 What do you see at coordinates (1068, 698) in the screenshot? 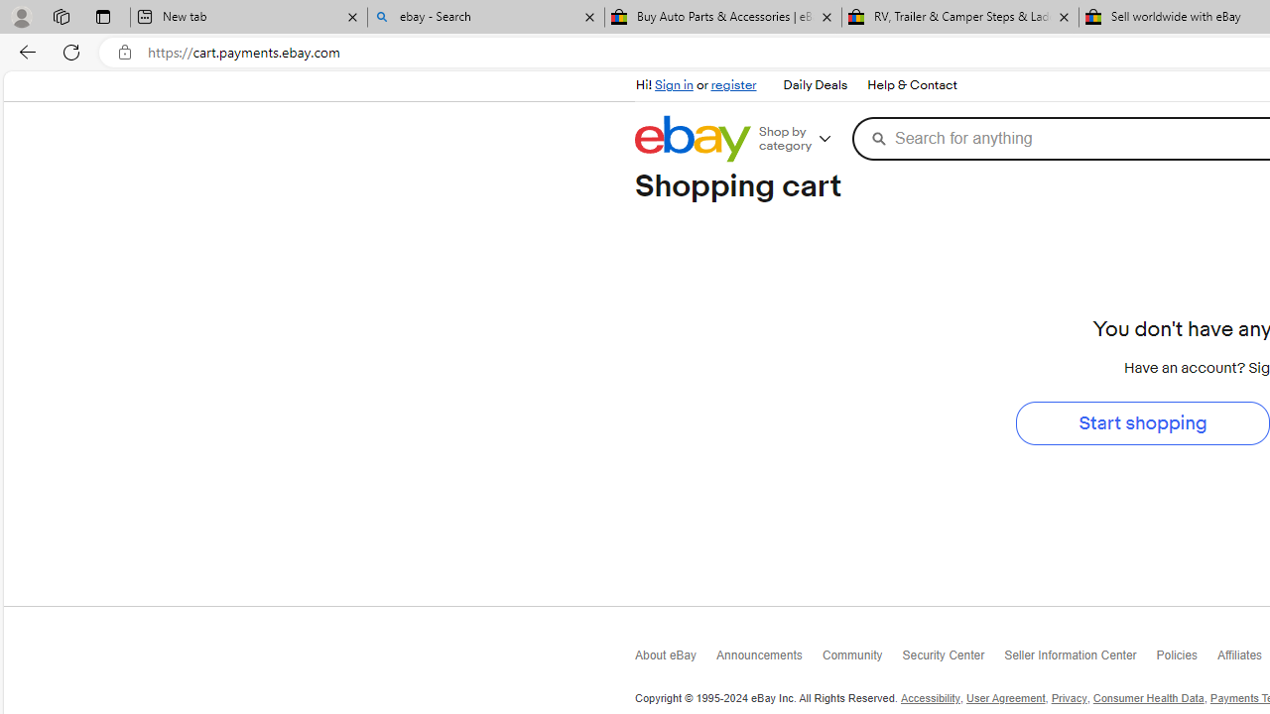
I see `Privacy` at bounding box center [1068, 698].